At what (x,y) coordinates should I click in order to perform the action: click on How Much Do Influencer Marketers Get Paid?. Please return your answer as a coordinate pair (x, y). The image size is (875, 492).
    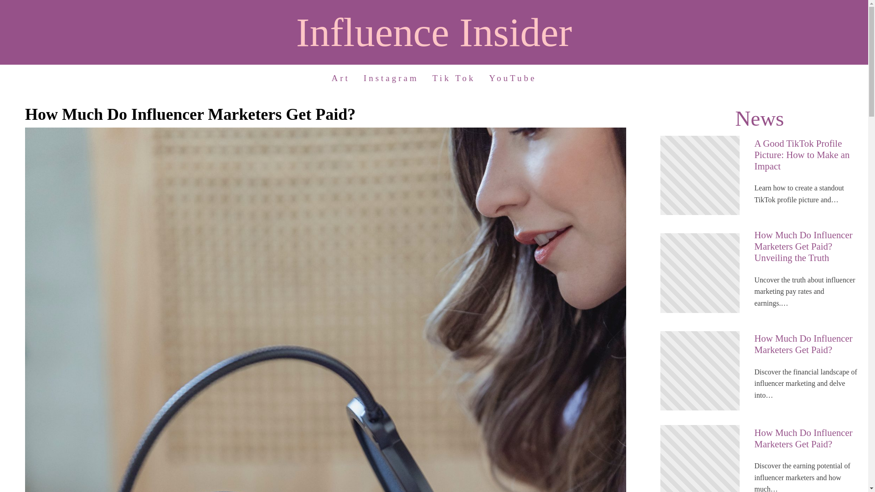
    Looking at the image, I should click on (807, 344).